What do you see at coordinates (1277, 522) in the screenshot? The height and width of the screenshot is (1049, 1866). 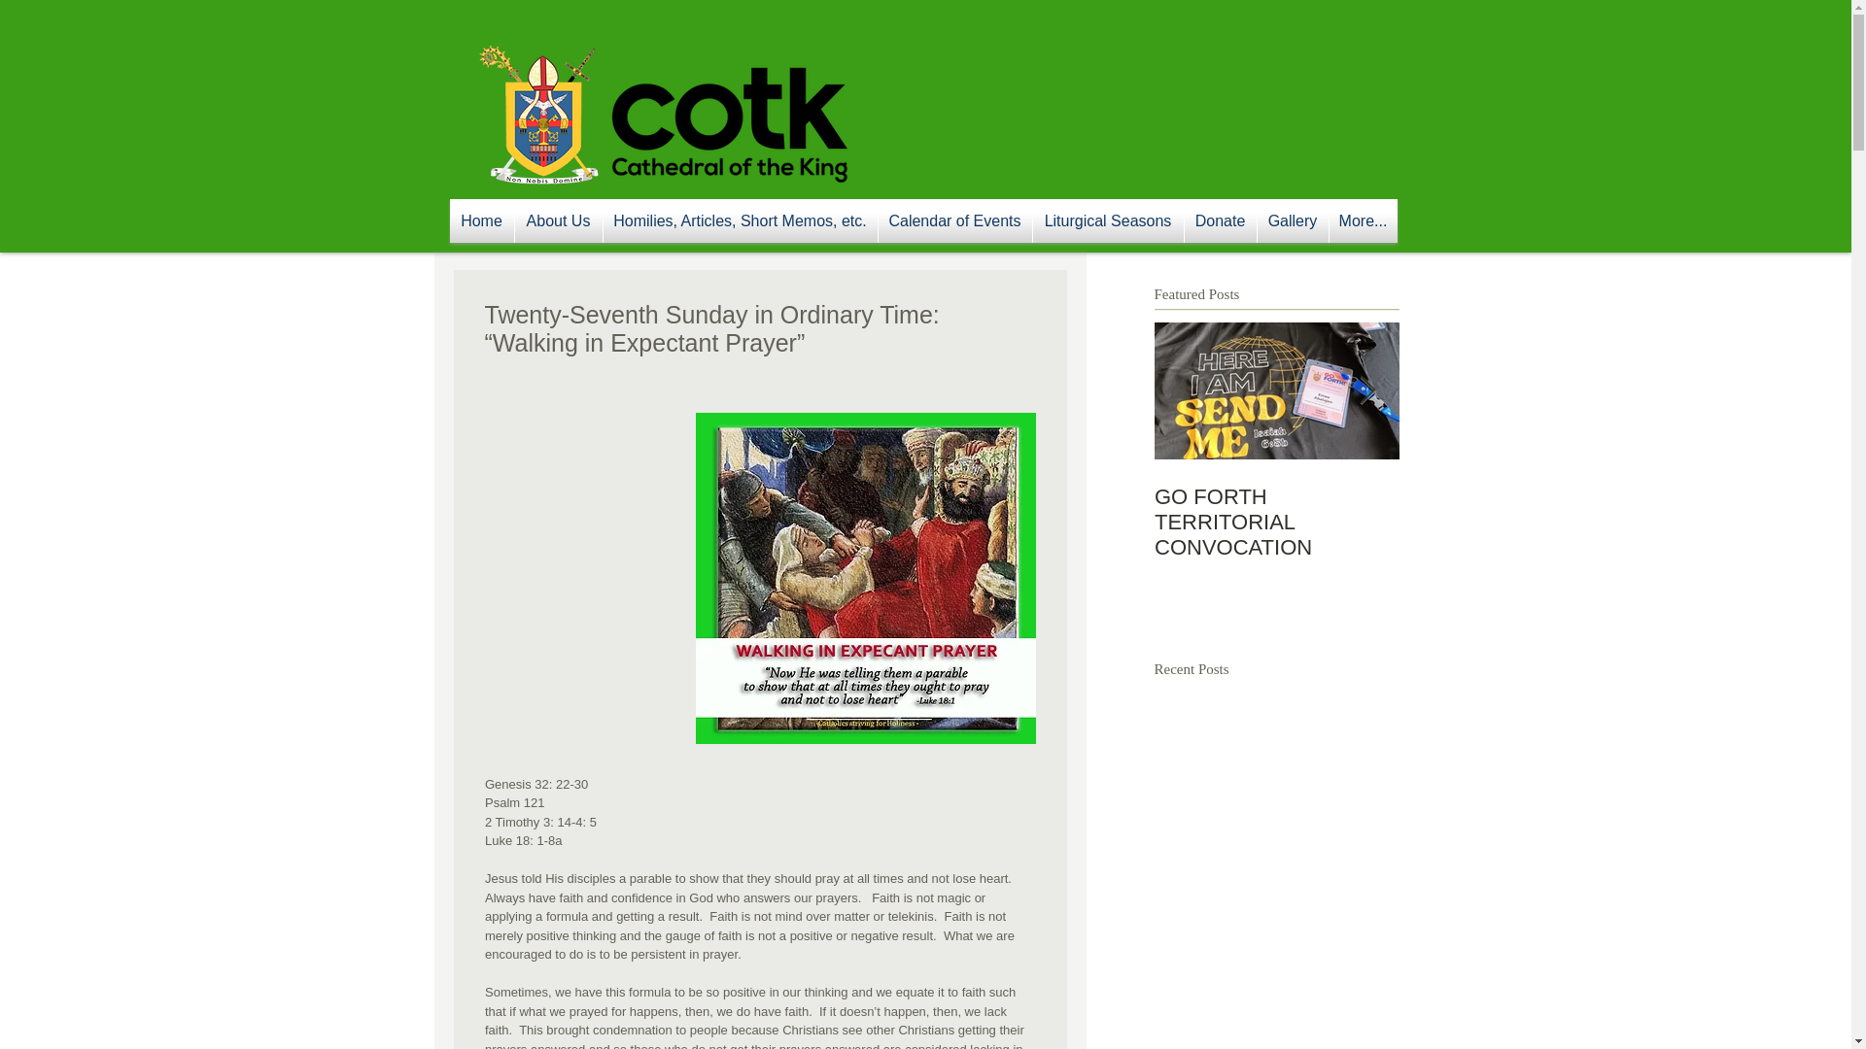 I see `GO FORTH TERRITORIAL CONVOCATION` at bounding box center [1277, 522].